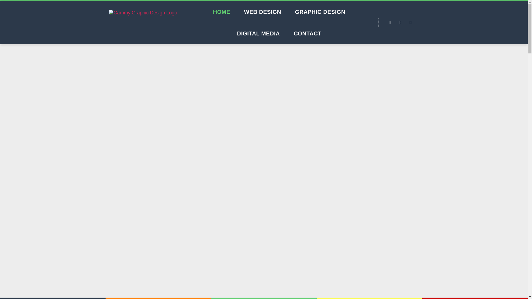  Describe the element at coordinates (320, 12) in the screenshot. I see `GRAPHIC DESIGN` at that location.